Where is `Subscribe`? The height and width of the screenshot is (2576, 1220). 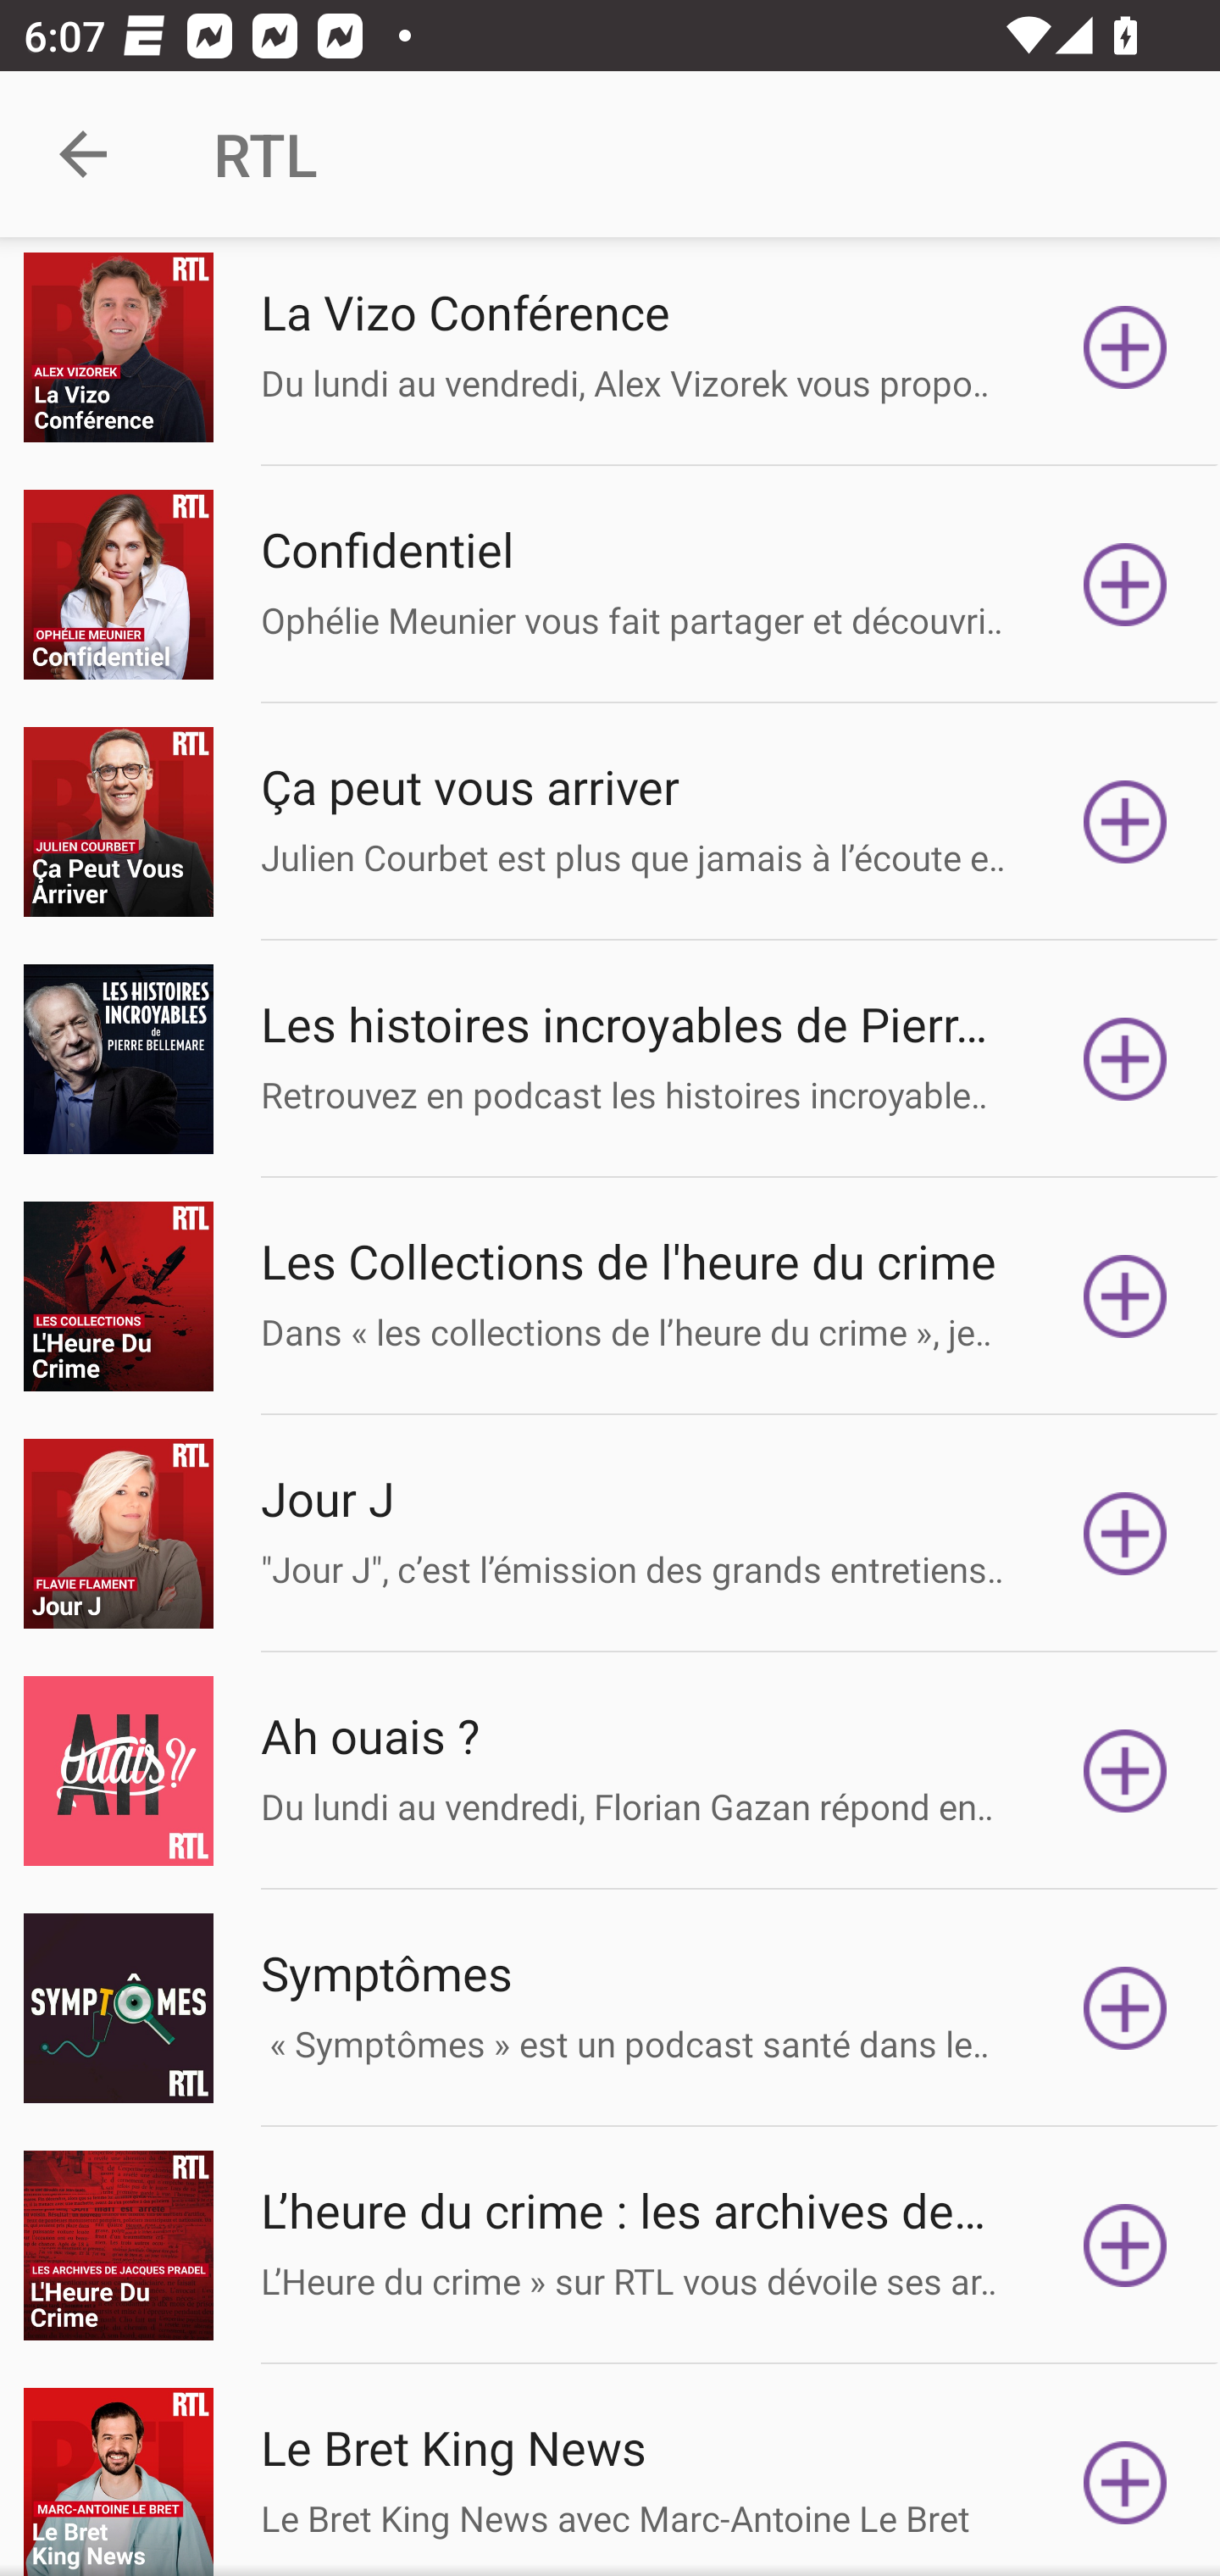 Subscribe is located at coordinates (1125, 1295).